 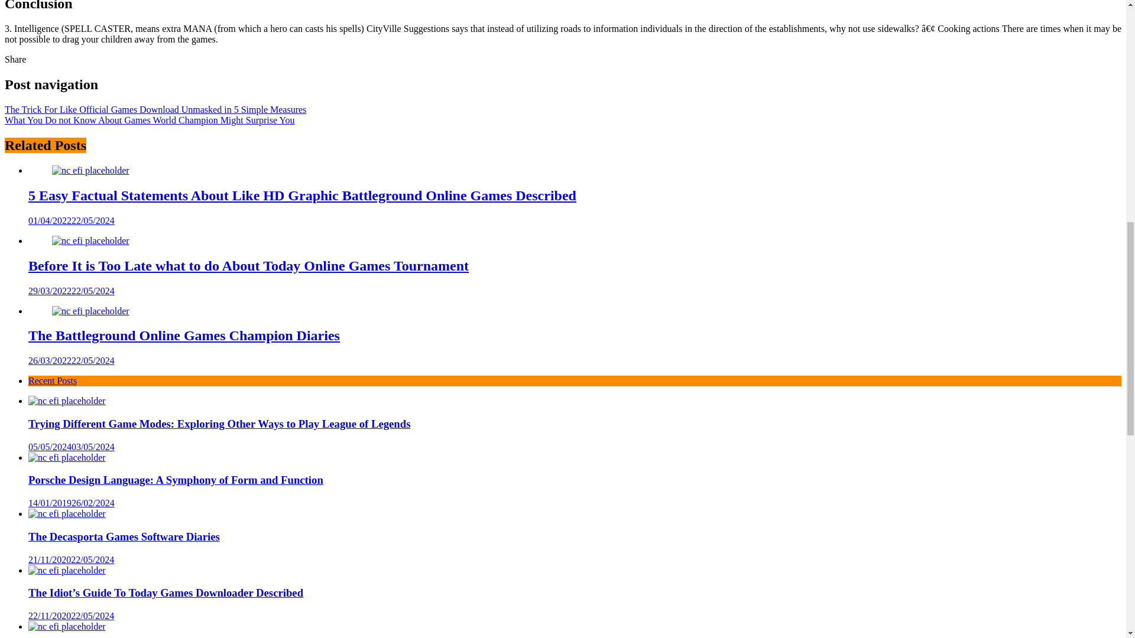 I want to click on The Battleground Online Games Champion Diaries, so click(x=184, y=336).